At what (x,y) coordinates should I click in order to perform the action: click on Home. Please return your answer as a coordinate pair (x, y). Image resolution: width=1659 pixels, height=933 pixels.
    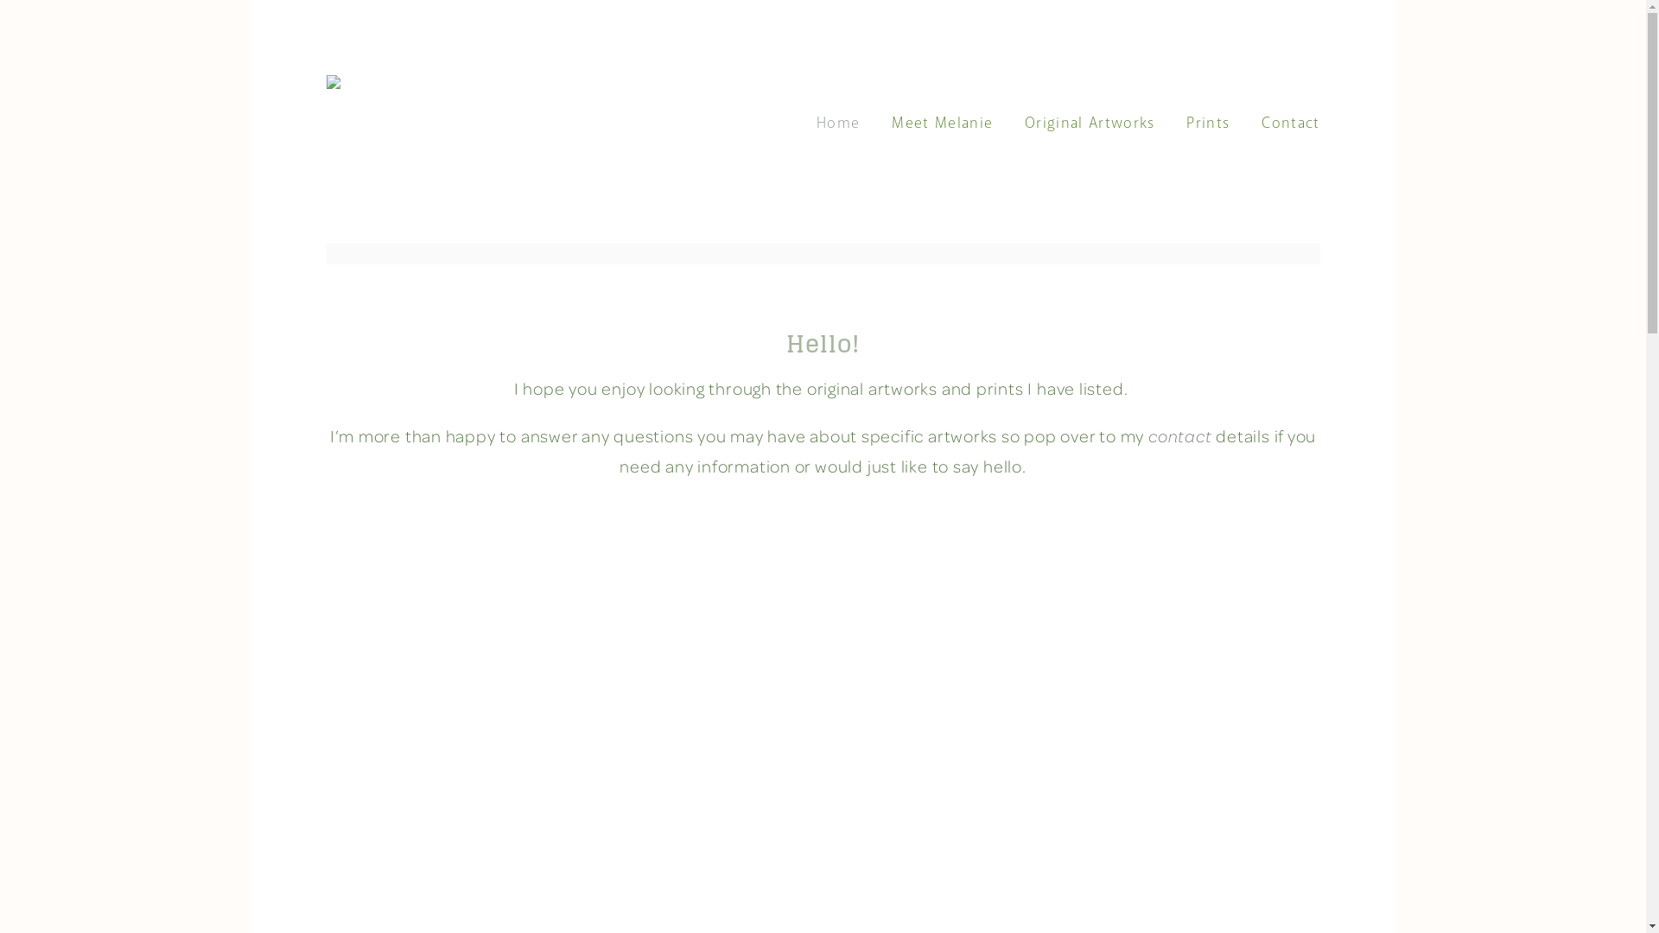
    Looking at the image, I should click on (838, 124).